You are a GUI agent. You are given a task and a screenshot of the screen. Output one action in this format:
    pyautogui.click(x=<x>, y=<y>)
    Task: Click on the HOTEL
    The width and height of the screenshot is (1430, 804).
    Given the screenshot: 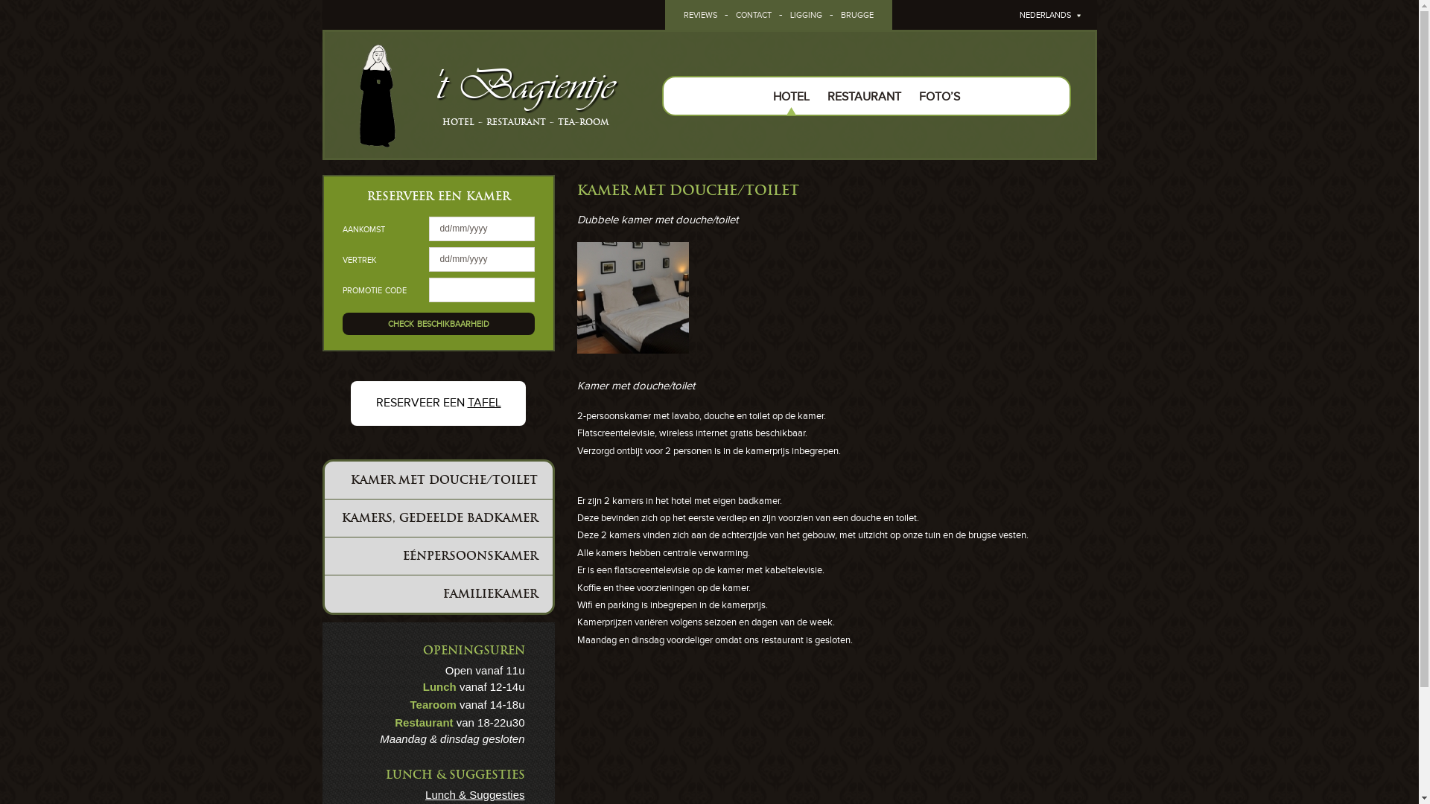 What is the action you would take?
    pyautogui.click(x=791, y=97)
    